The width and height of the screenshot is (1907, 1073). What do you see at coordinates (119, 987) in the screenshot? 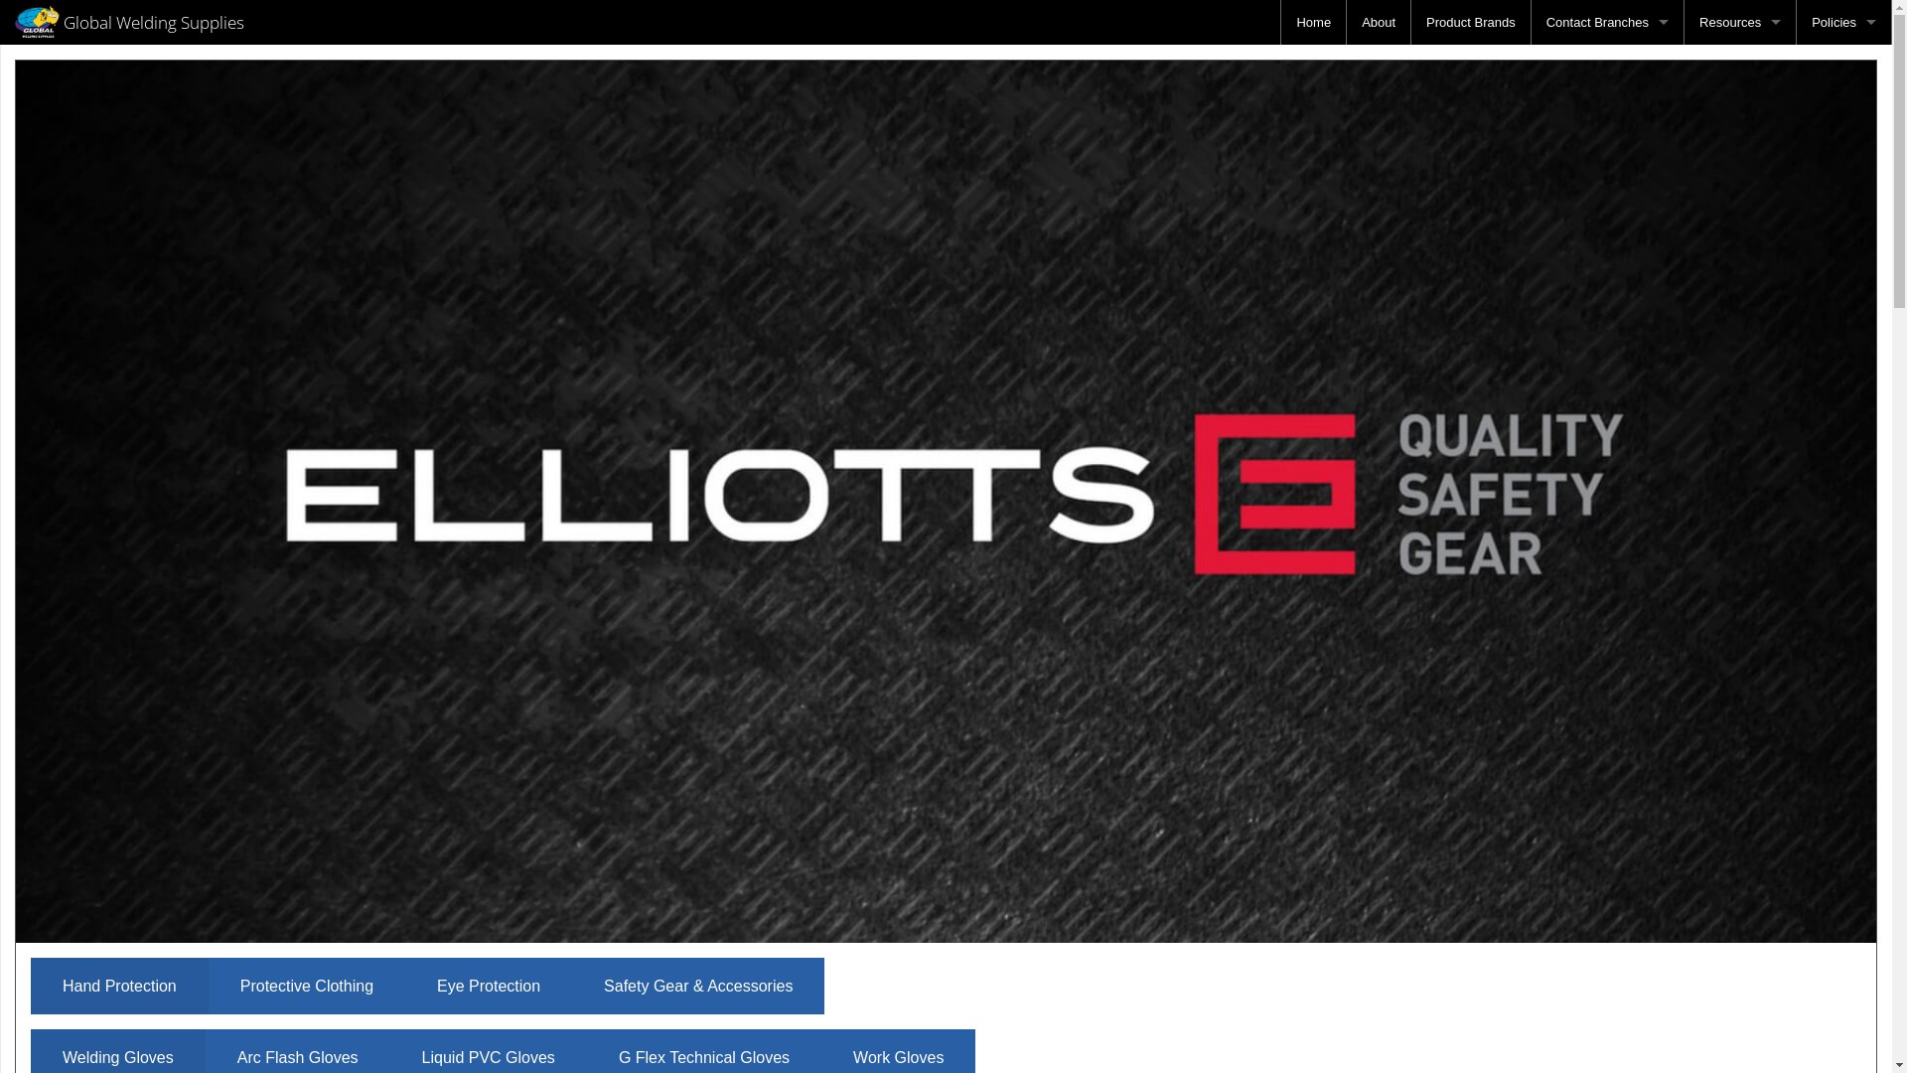
I see `Hand Protection` at bounding box center [119, 987].